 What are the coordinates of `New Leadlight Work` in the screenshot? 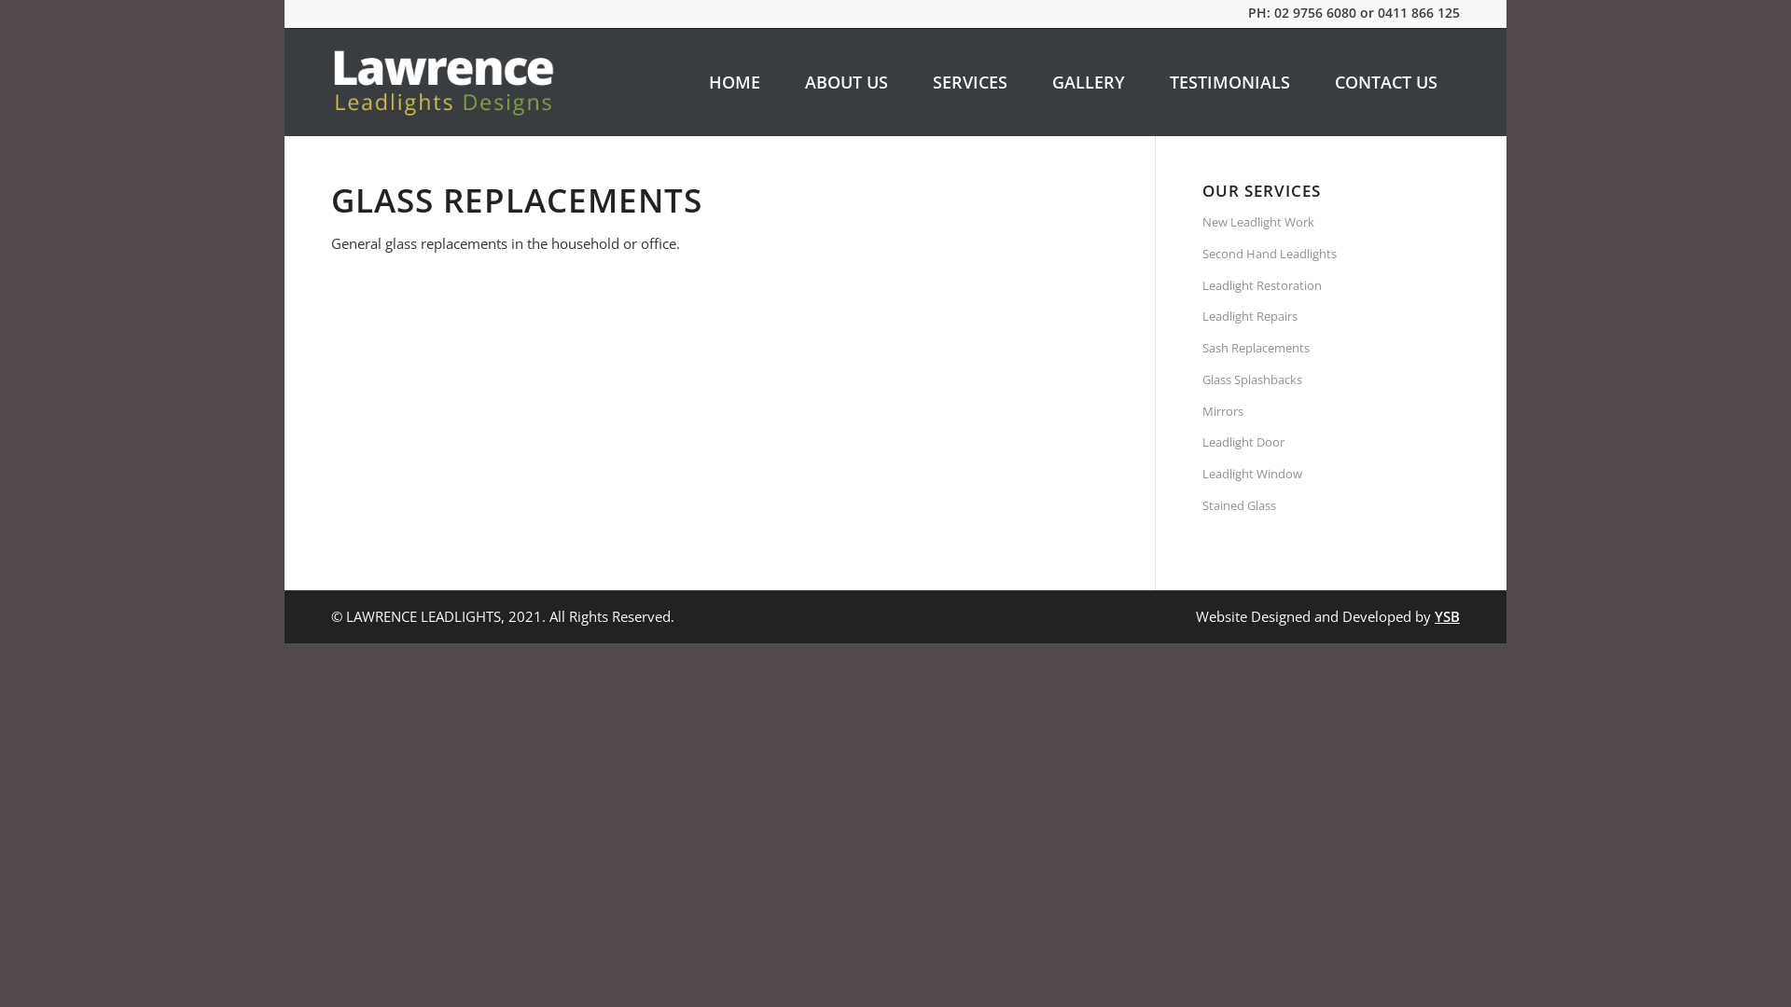 It's located at (1331, 223).